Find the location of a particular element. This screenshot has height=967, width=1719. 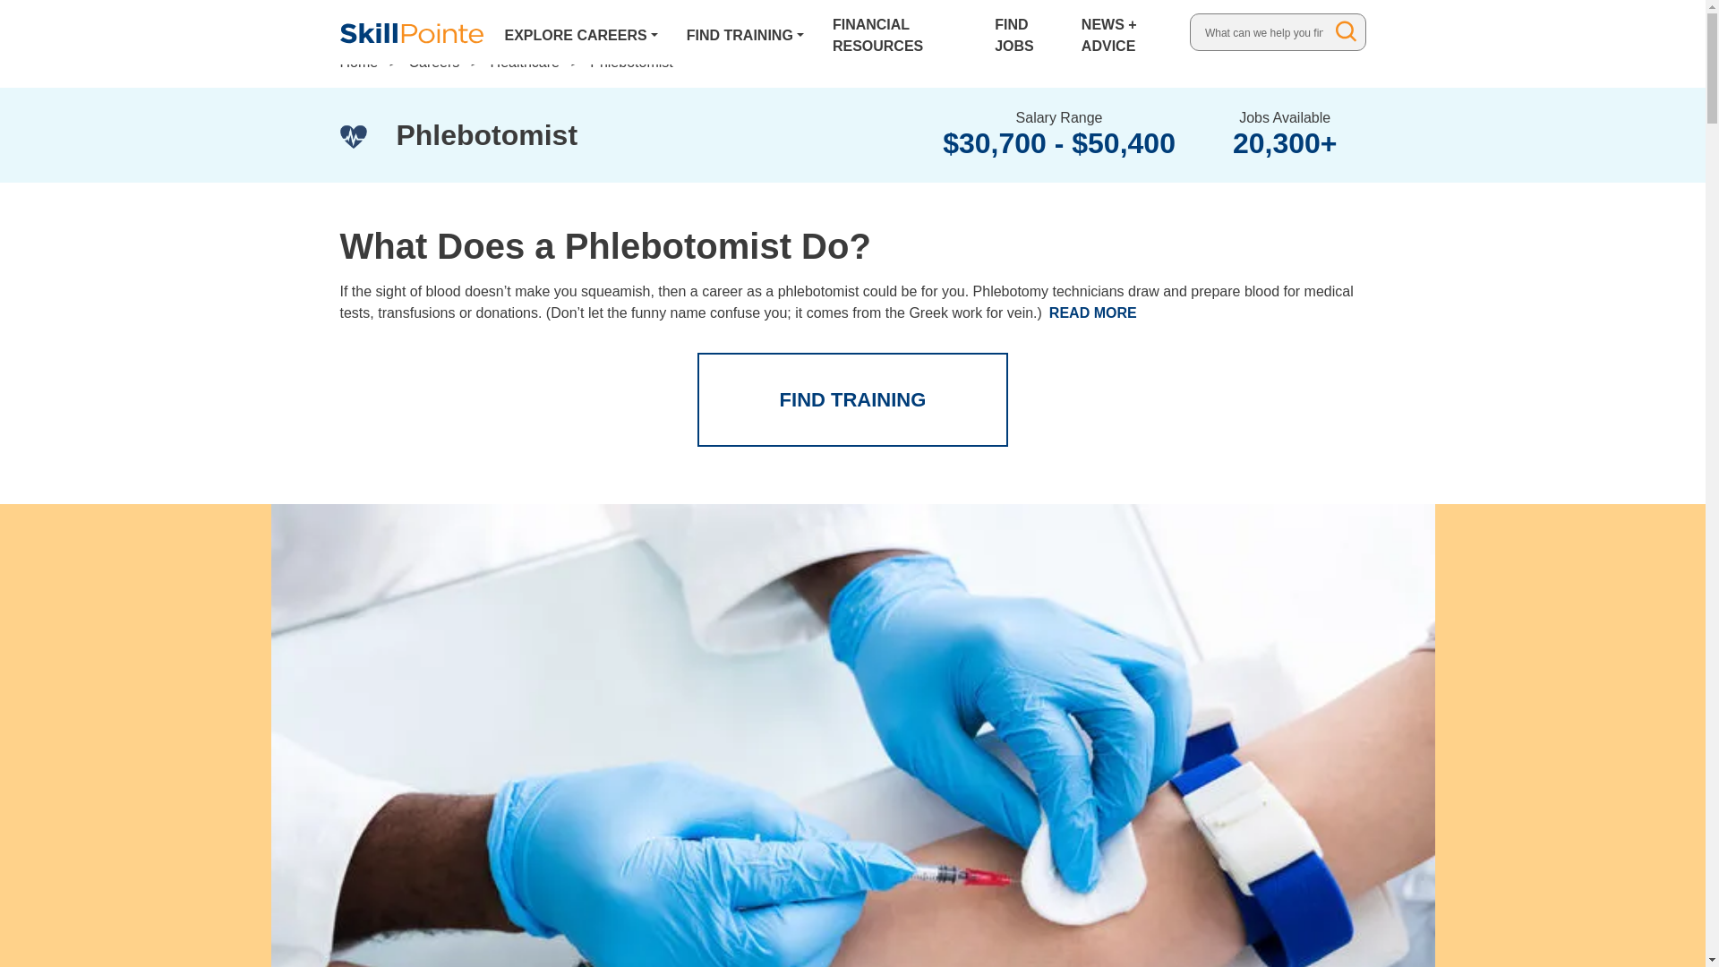

SkillPointe homepage is located at coordinates (412, 32).